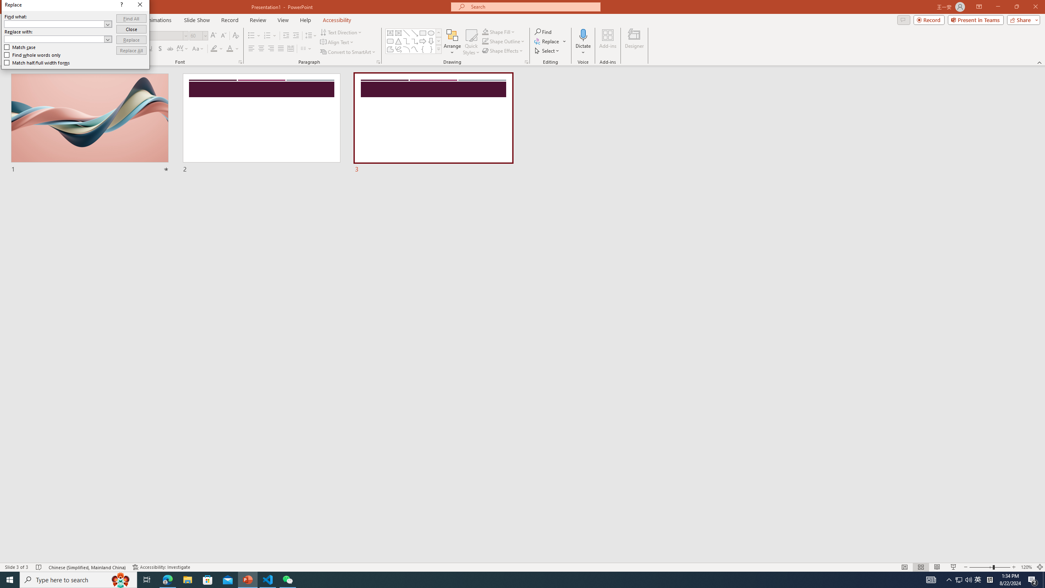  I want to click on AutomationID: ShapesInsertGallery, so click(407, 41).